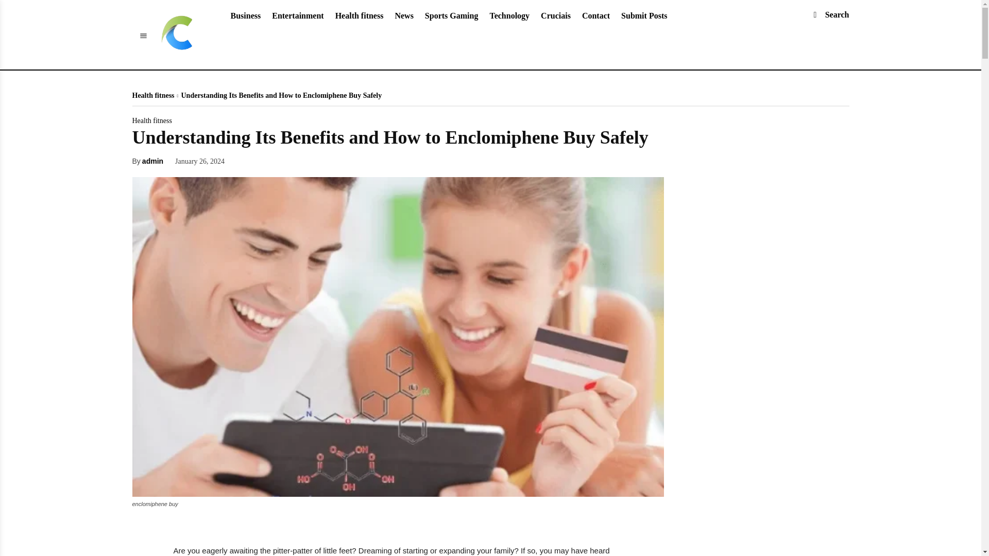 This screenshot has width=989, height=556. Describe the element at coordinates (595, 15) in the screenshot. I see `Contact` at that location.